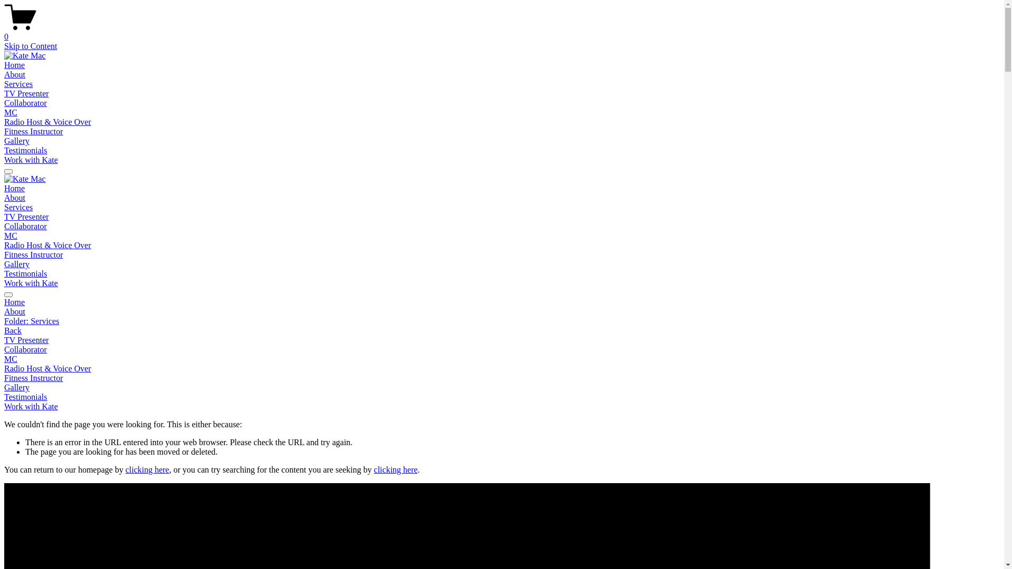  I want to click on Home, so click(15, 65).